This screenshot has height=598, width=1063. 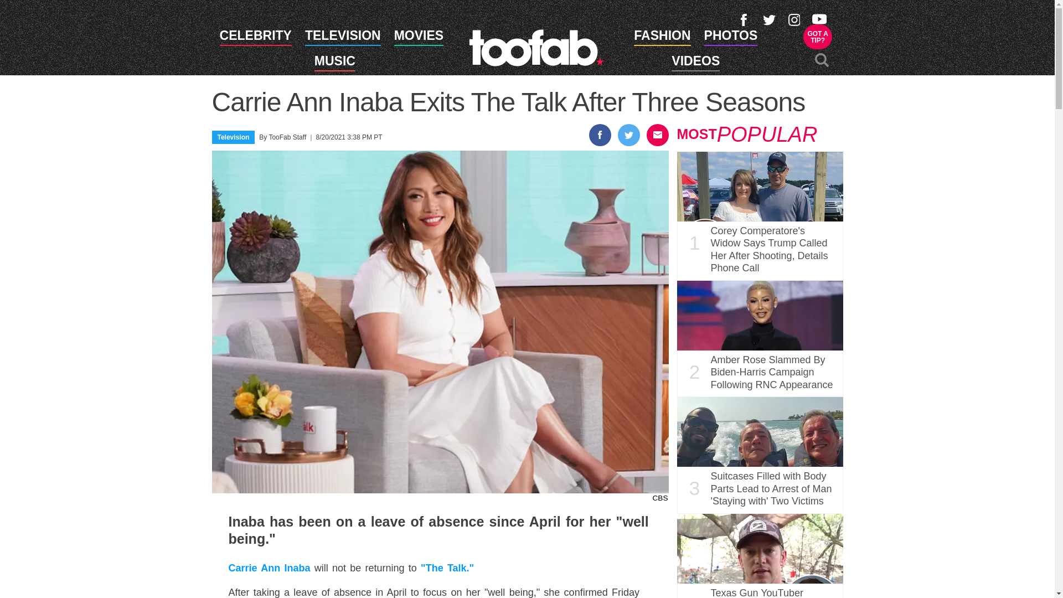 What do you see at coordinates (447, 568) in the screenshot?
I see `"The Talk."` at bounding box center [447, 568].